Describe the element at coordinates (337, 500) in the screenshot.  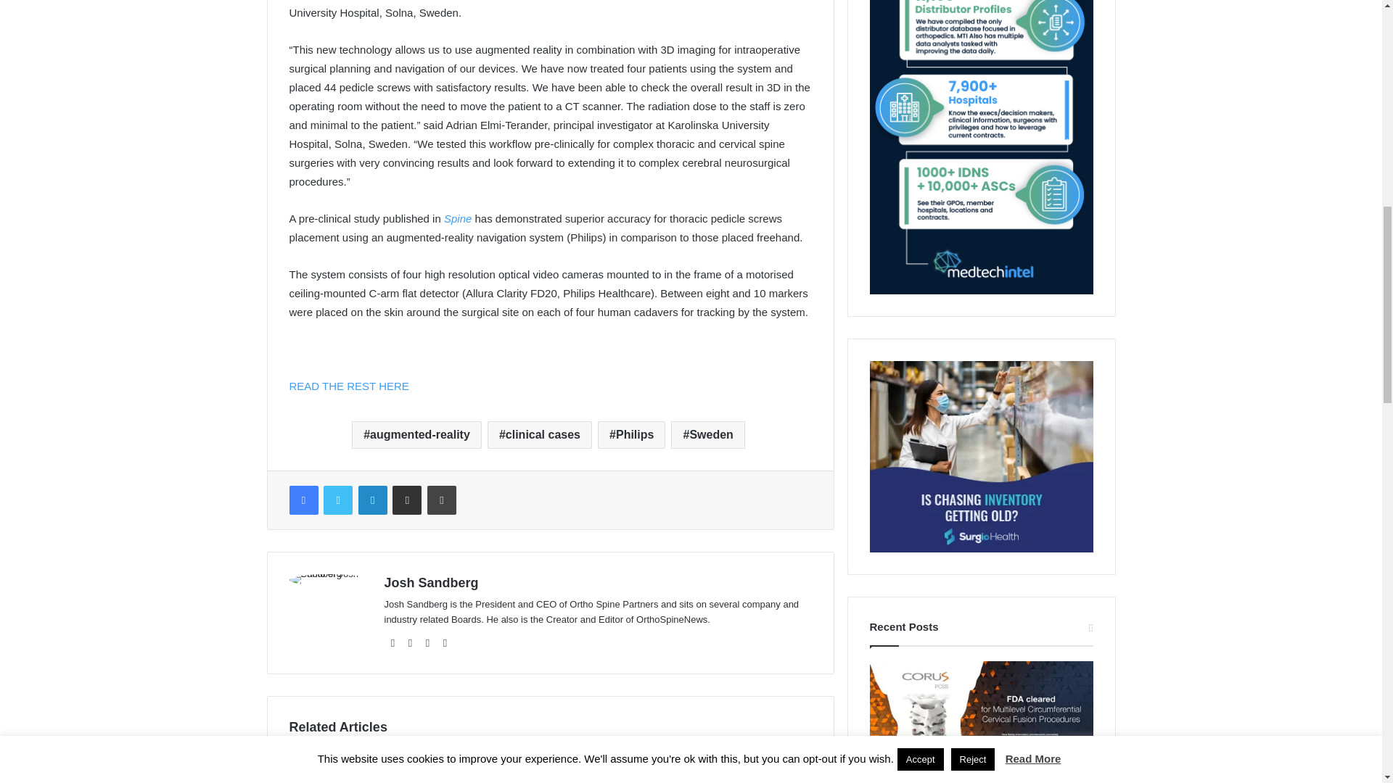
I see `Twitter` at that location.